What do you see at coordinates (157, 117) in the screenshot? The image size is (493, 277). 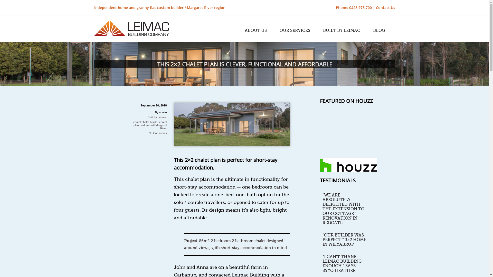 I see `Built by Leimac` at bounding box center [157, 117].